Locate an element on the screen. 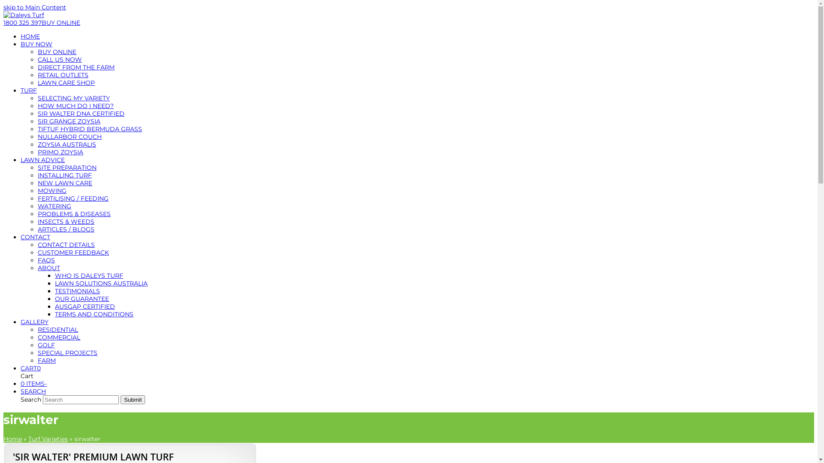  BUY NOW is located at coordinates (36, 44).